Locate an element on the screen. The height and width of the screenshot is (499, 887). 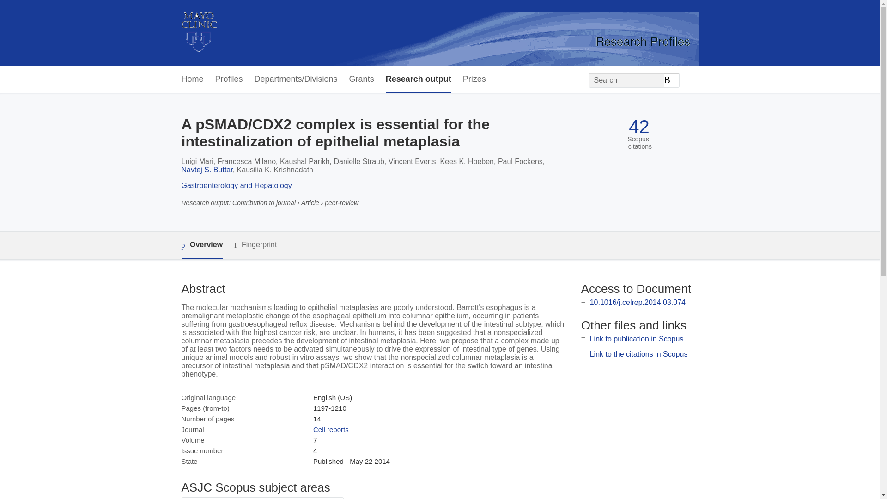
Profiles is located at coordinates (229, 79).